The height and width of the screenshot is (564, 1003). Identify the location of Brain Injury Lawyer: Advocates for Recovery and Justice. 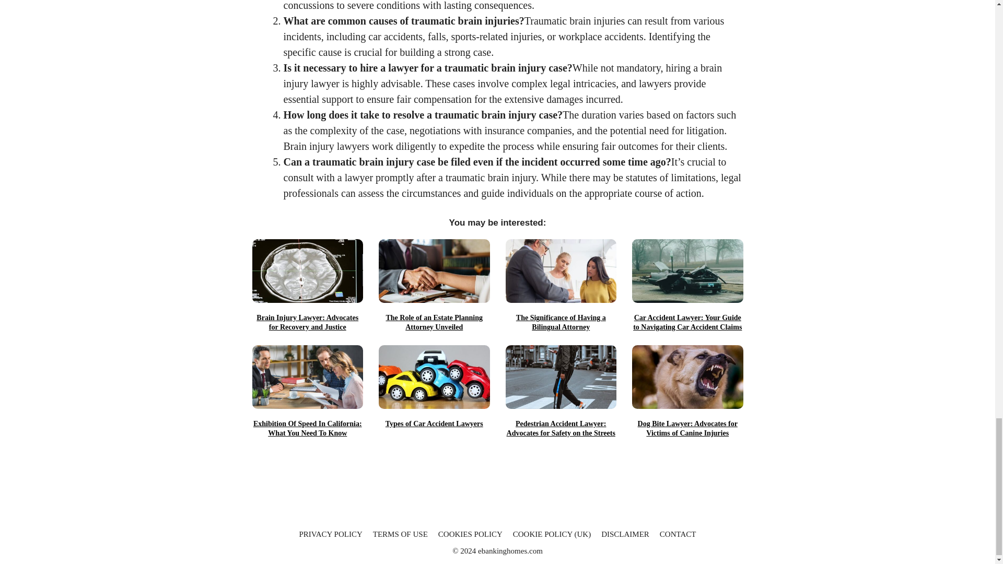
(307, 323).